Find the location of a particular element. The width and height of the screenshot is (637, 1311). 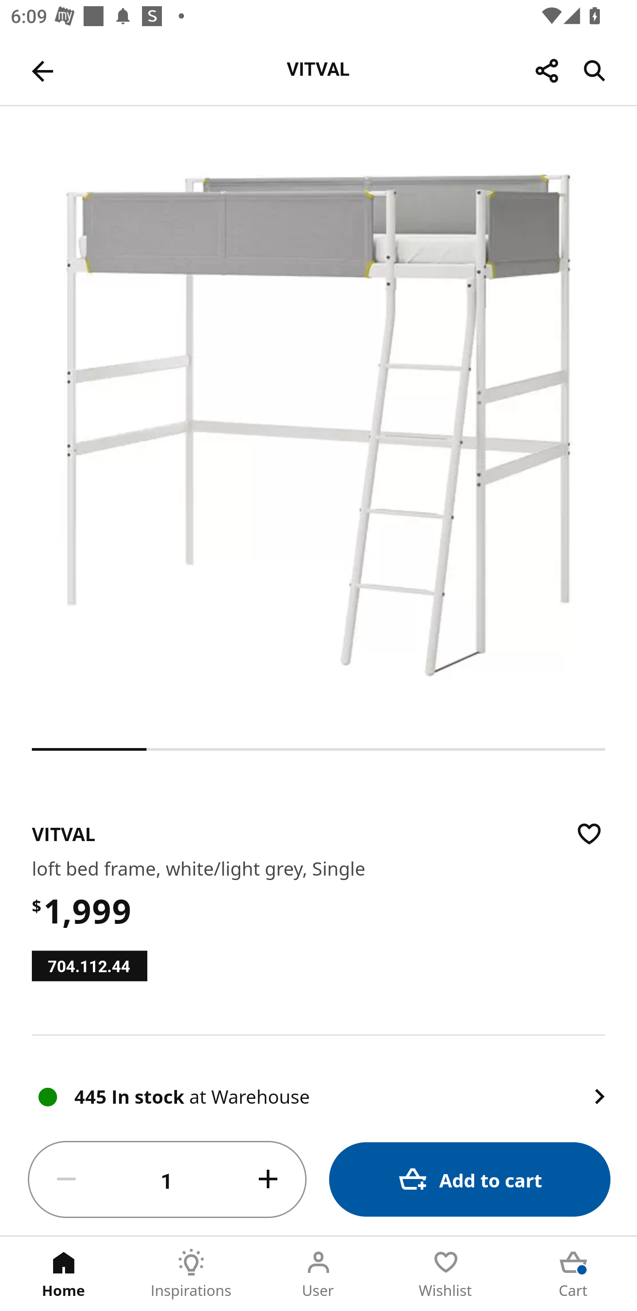

1 is located at coordinates (167, 1180).